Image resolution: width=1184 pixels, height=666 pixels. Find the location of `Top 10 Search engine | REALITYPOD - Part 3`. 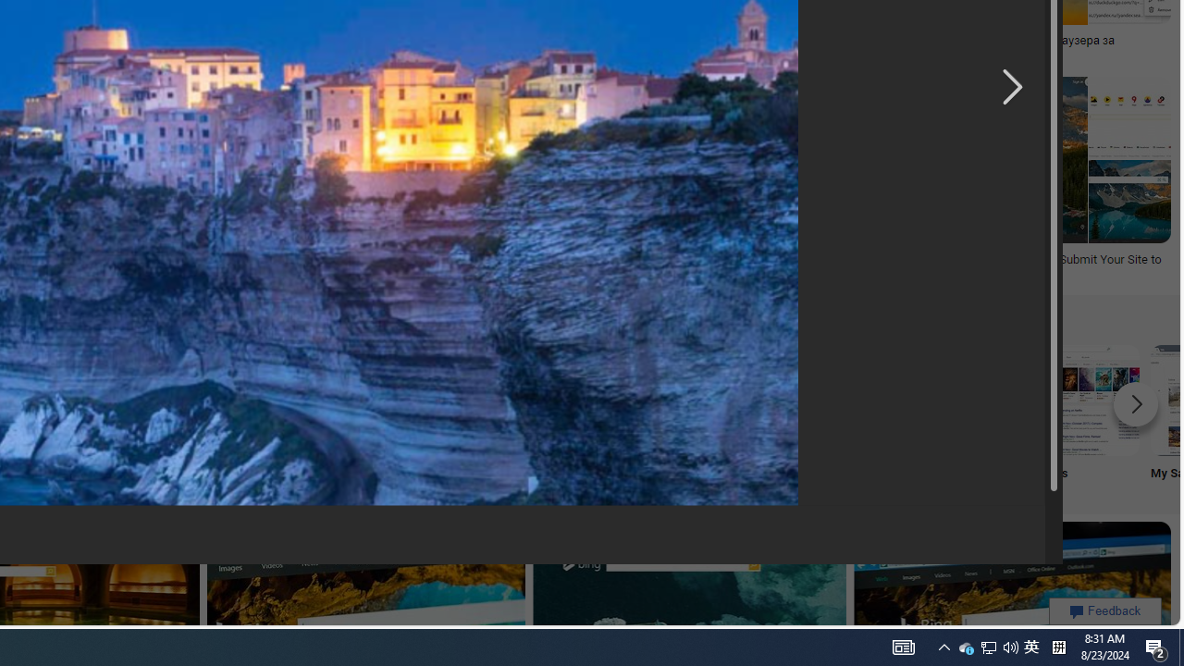

Top 10 Search engine | REALITYPOD - Part 3 is located at coordinates (344, 41).